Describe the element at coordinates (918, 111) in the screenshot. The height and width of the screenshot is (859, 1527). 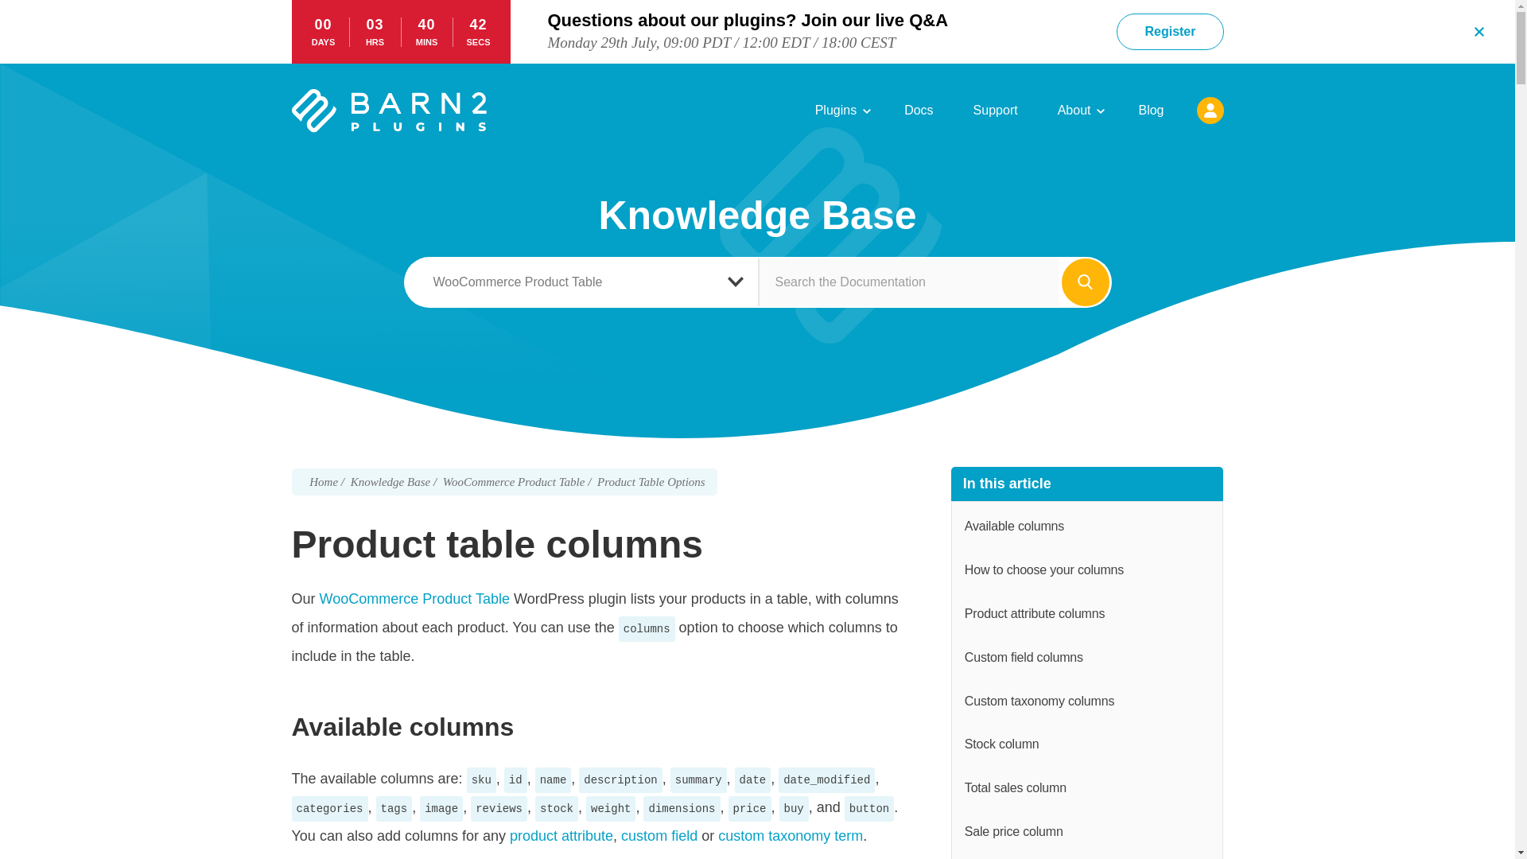
I see `Docs` at that location.